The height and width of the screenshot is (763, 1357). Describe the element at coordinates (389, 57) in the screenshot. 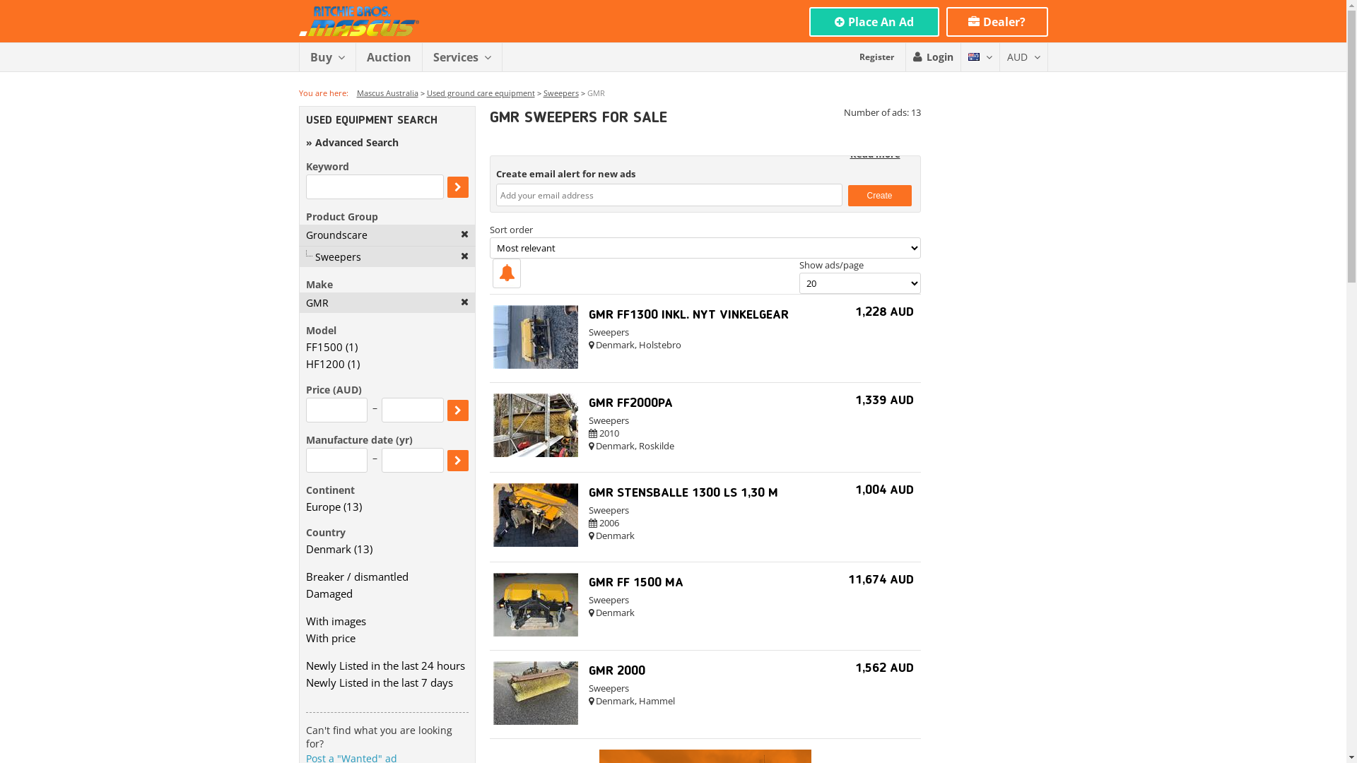

I see `Auction` at that location.